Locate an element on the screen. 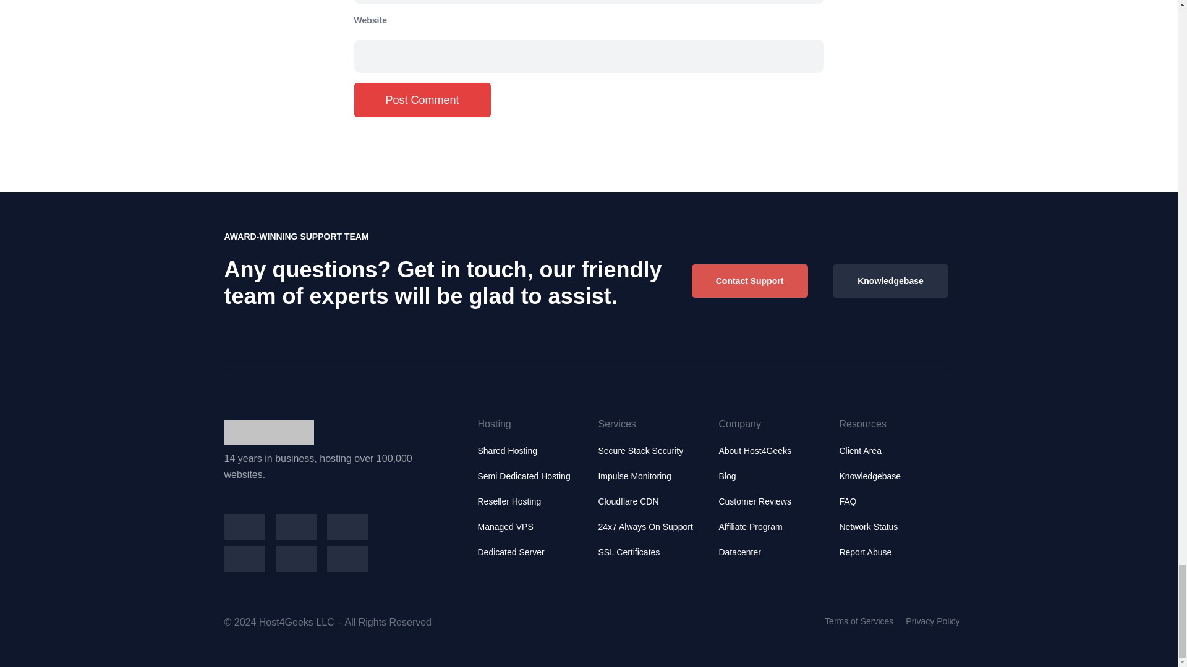 This screenshot has height=667, width=1187. Contact Support is located at coordinates (750, 280).